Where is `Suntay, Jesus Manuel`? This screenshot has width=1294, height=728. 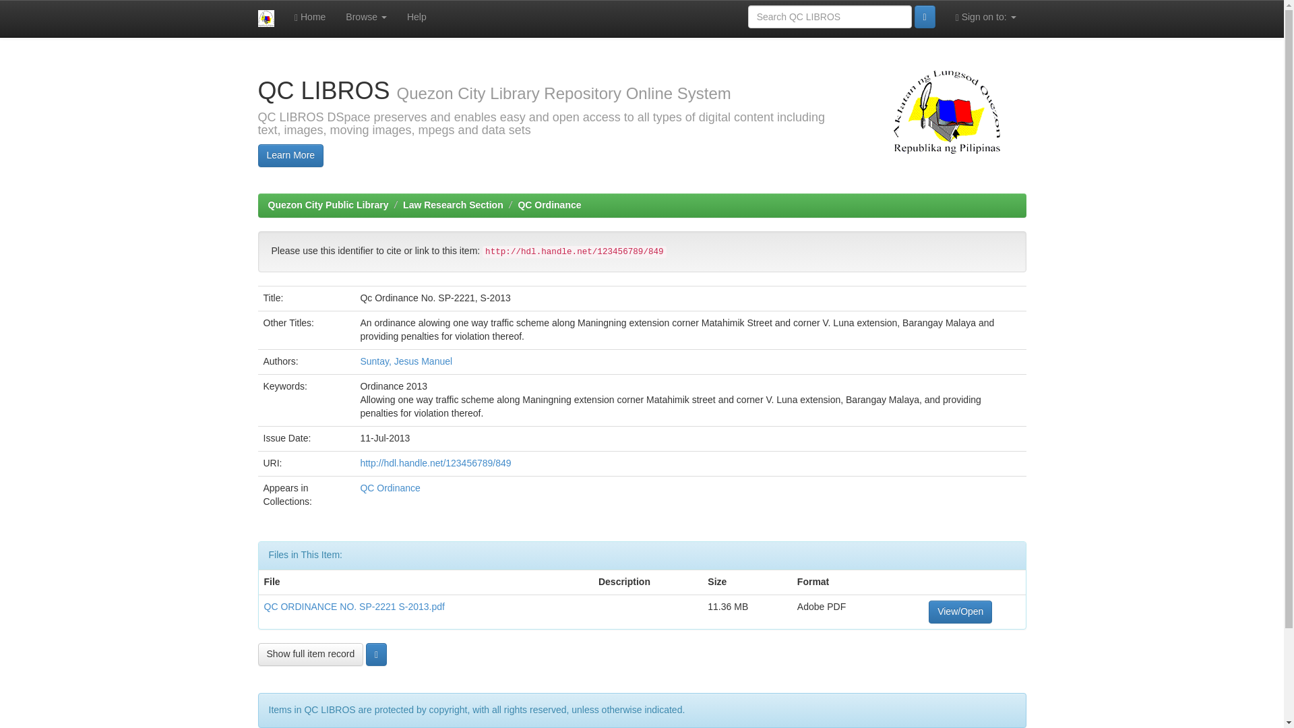
Suntay, Jesus Manuel is located at coordinates (406, 361).